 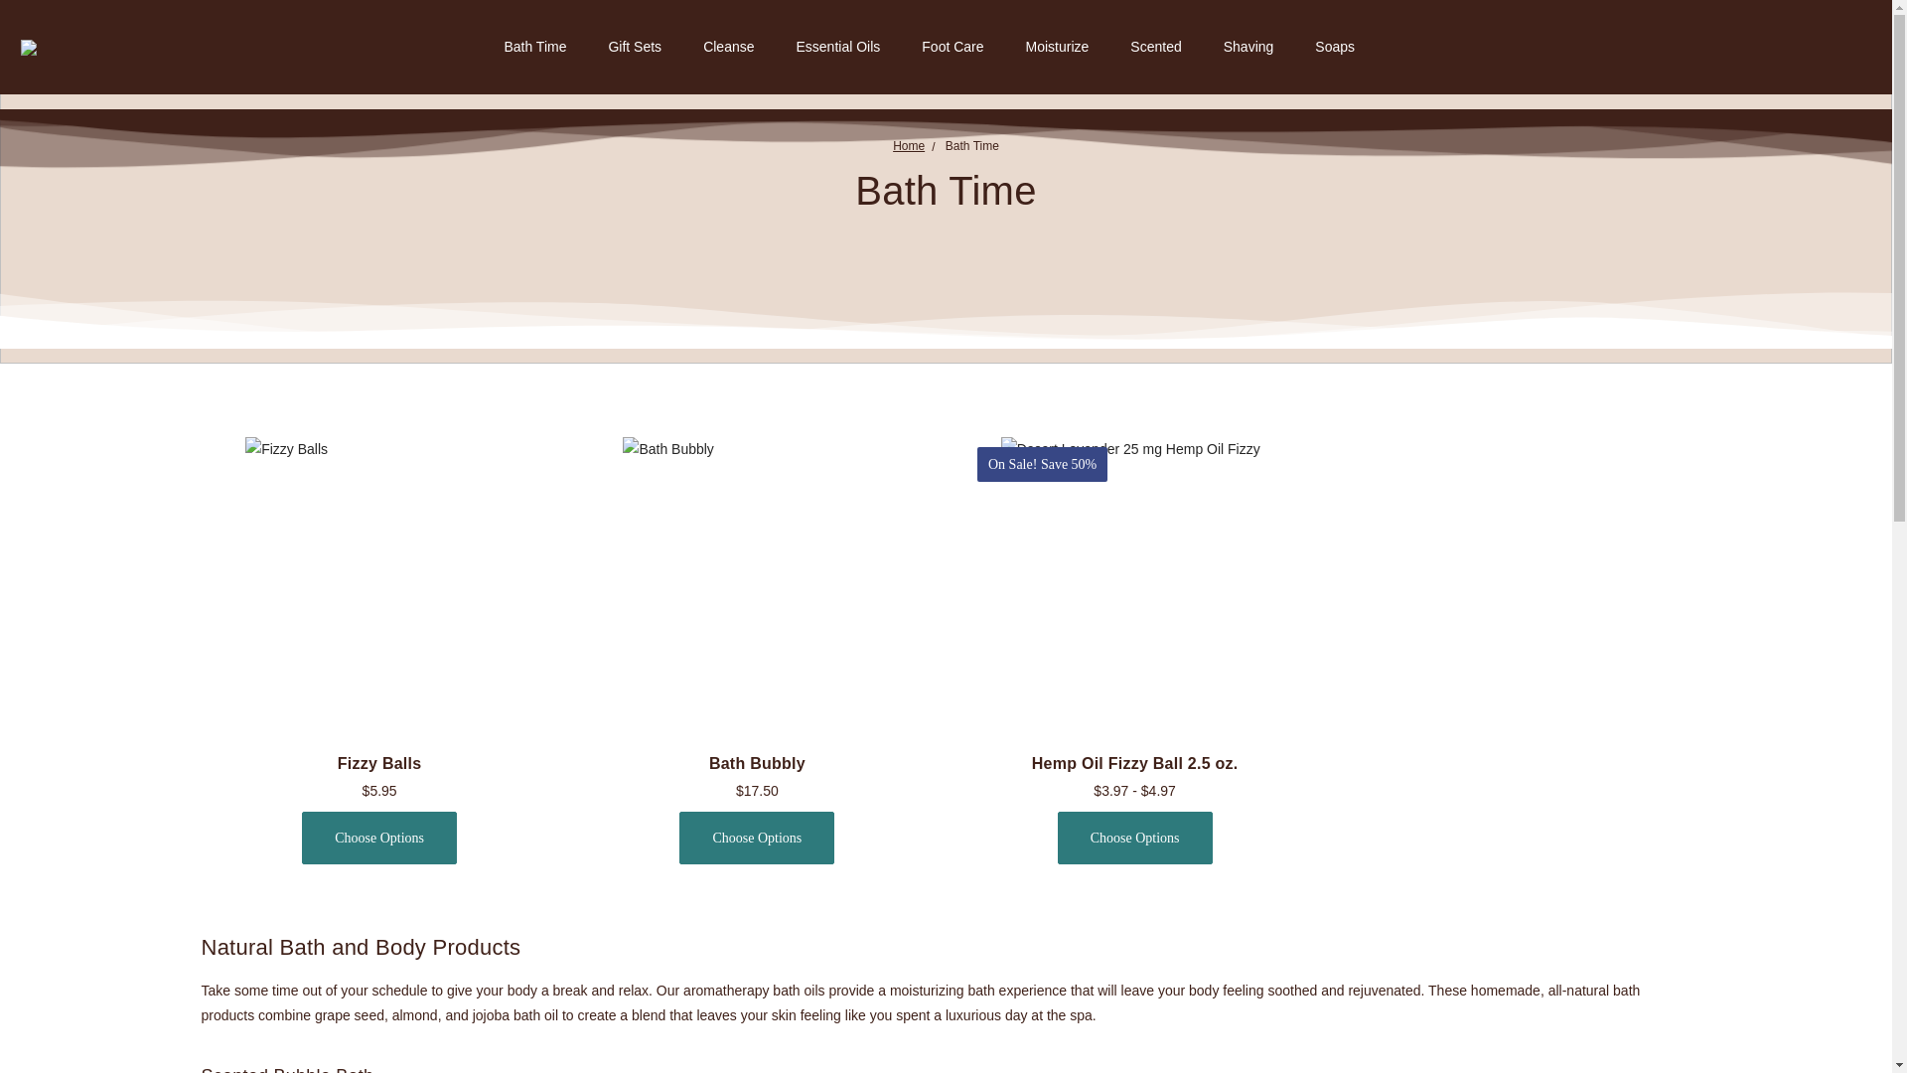 I want to click on Desert Lavender 25 mg Hemp Oil Fizzy Ball 2.5 oz., so click(x=1135, y=570).